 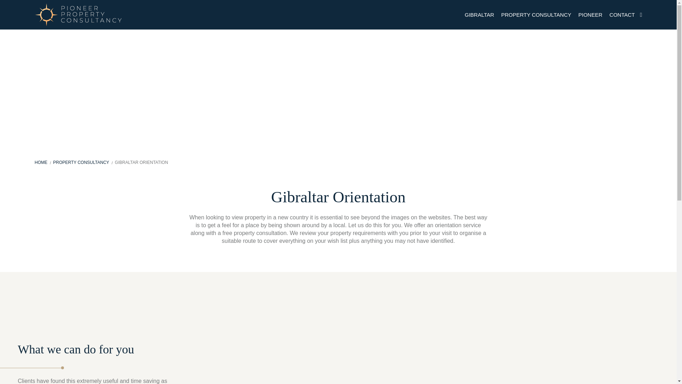 I want to click on Property Consultancy, so click(x=81, y=162).